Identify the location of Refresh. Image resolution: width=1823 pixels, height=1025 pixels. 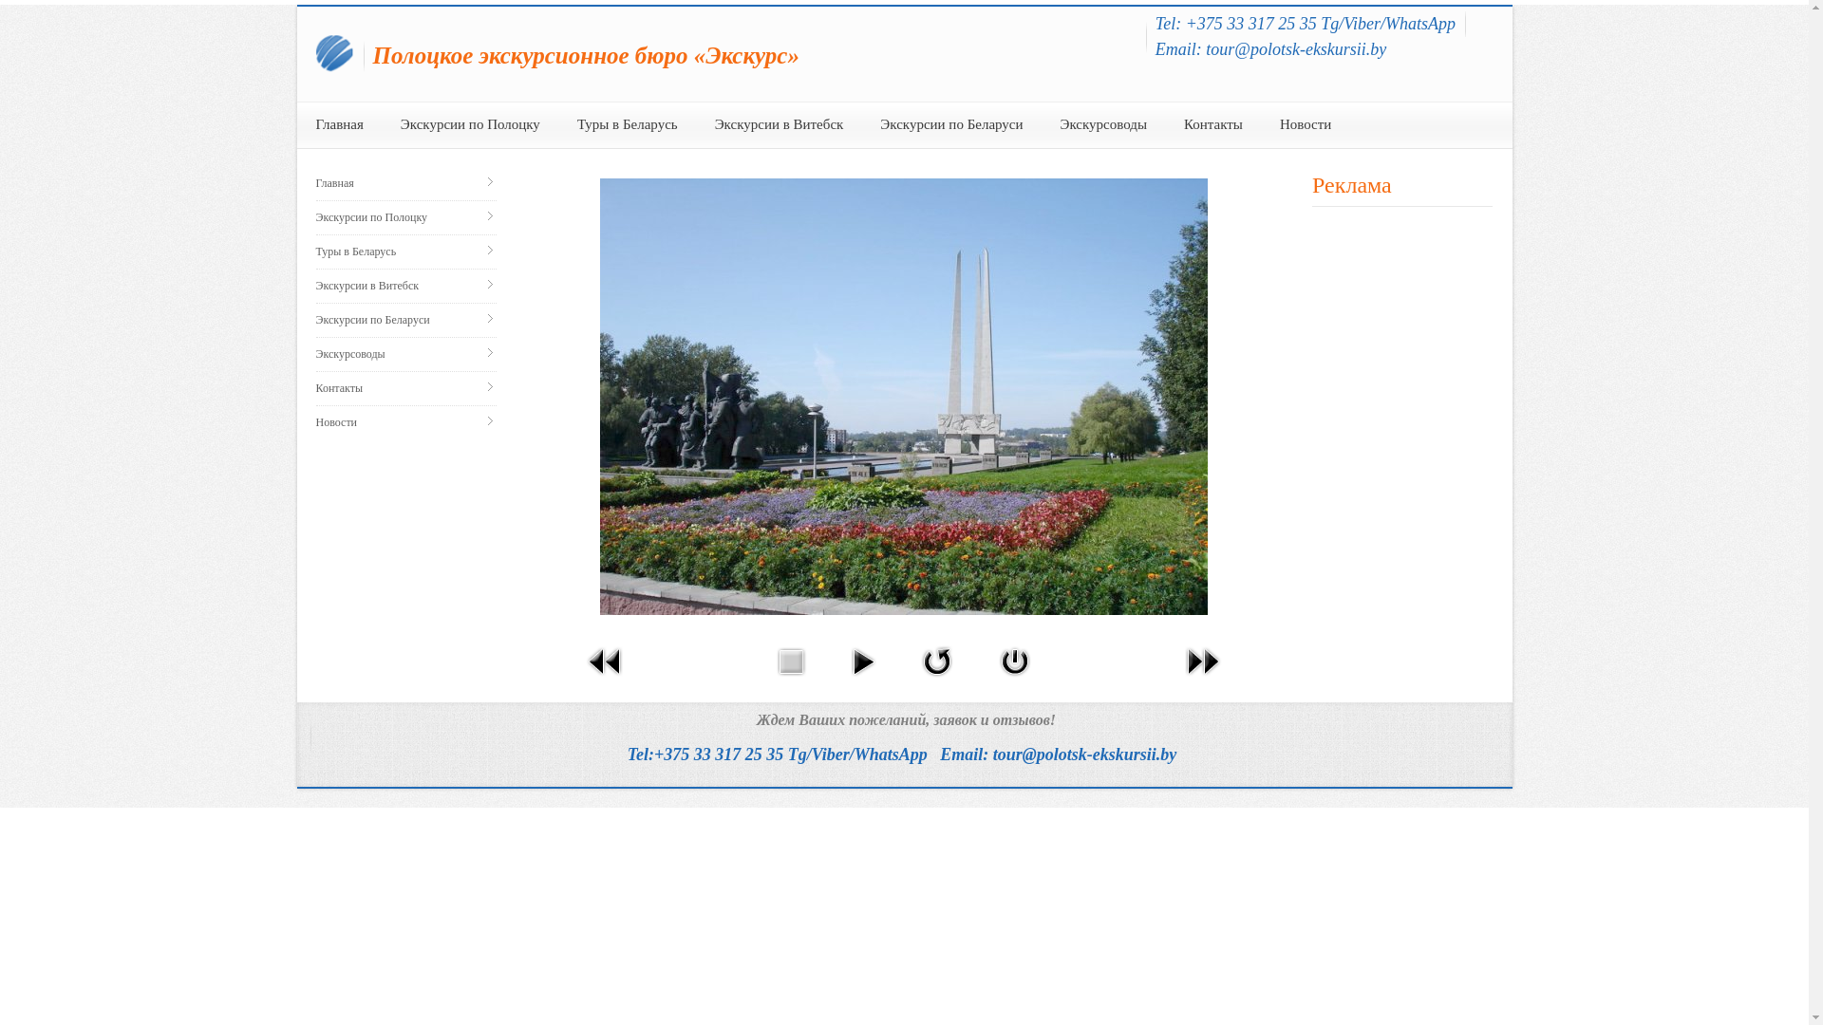
(937, 680).